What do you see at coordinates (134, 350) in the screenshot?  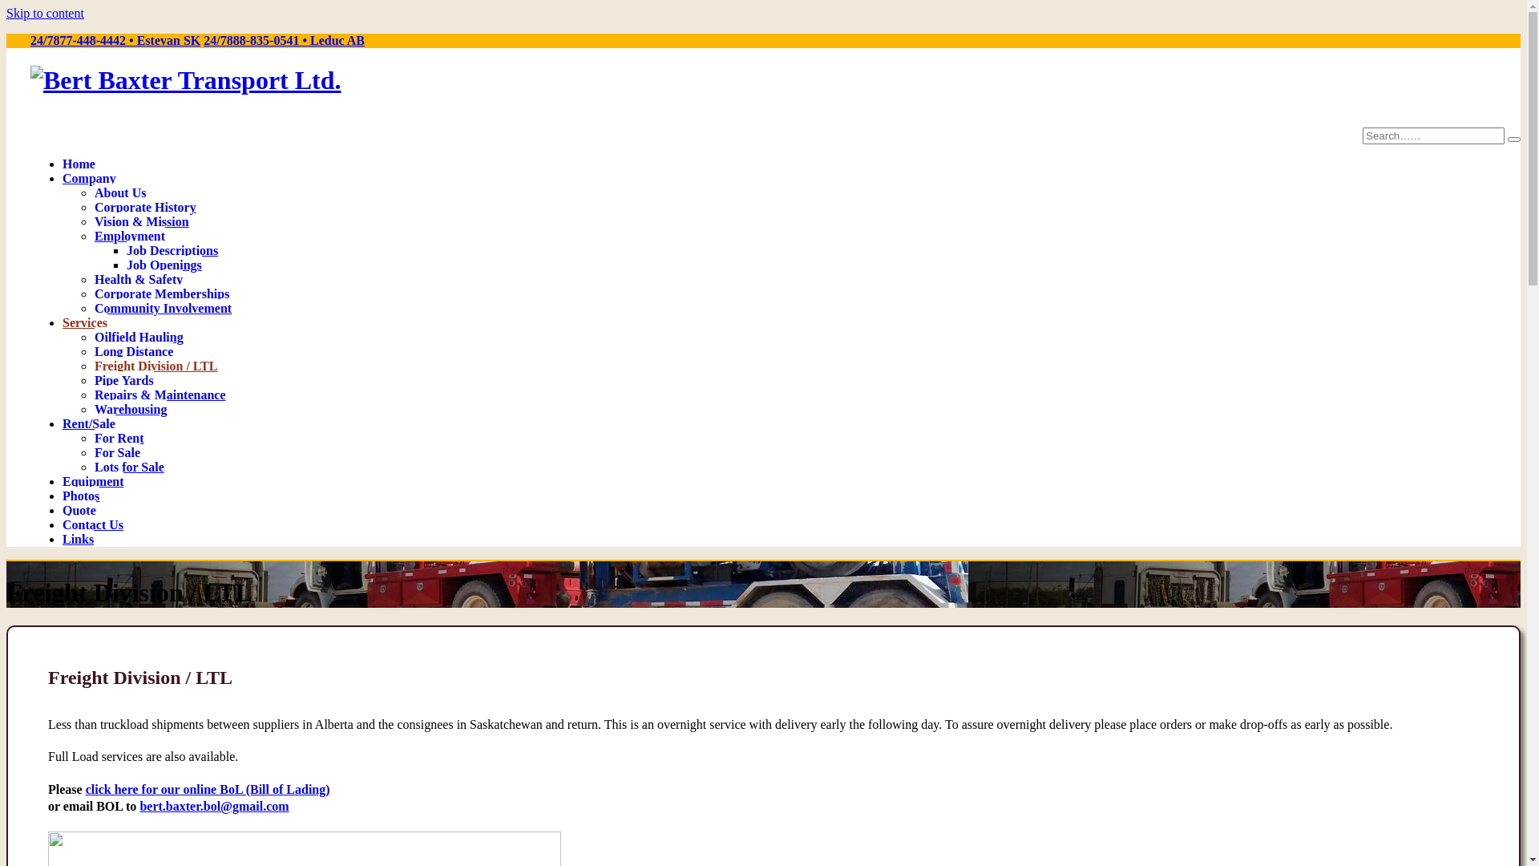 I see `Long Distance` at bounding box center [134, 350].